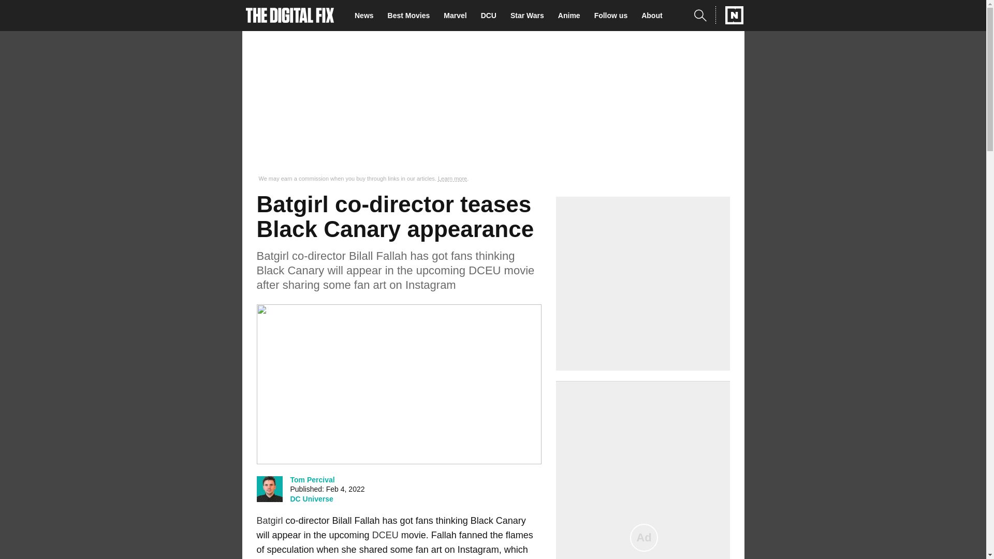 The image size is (994, 559). What do you see at coordinates (572, 16) in the screenshot?
I see `Anime` at bounding box center [572, 16].